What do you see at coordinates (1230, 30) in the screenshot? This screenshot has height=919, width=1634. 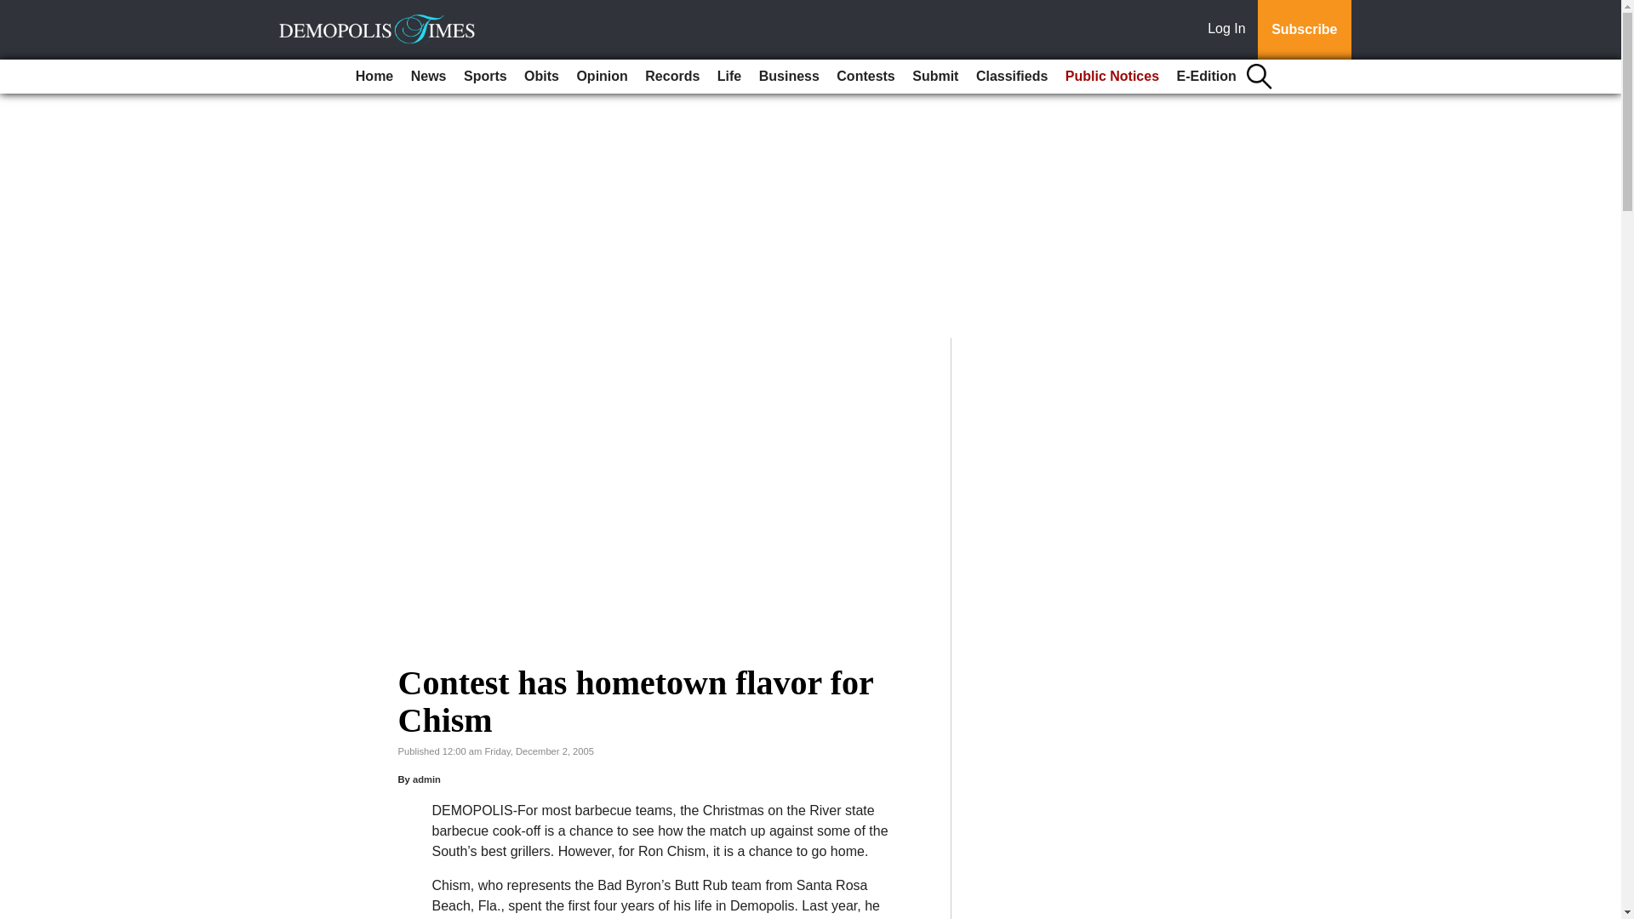 I see `Log In` at bounding box center [1230, 30].